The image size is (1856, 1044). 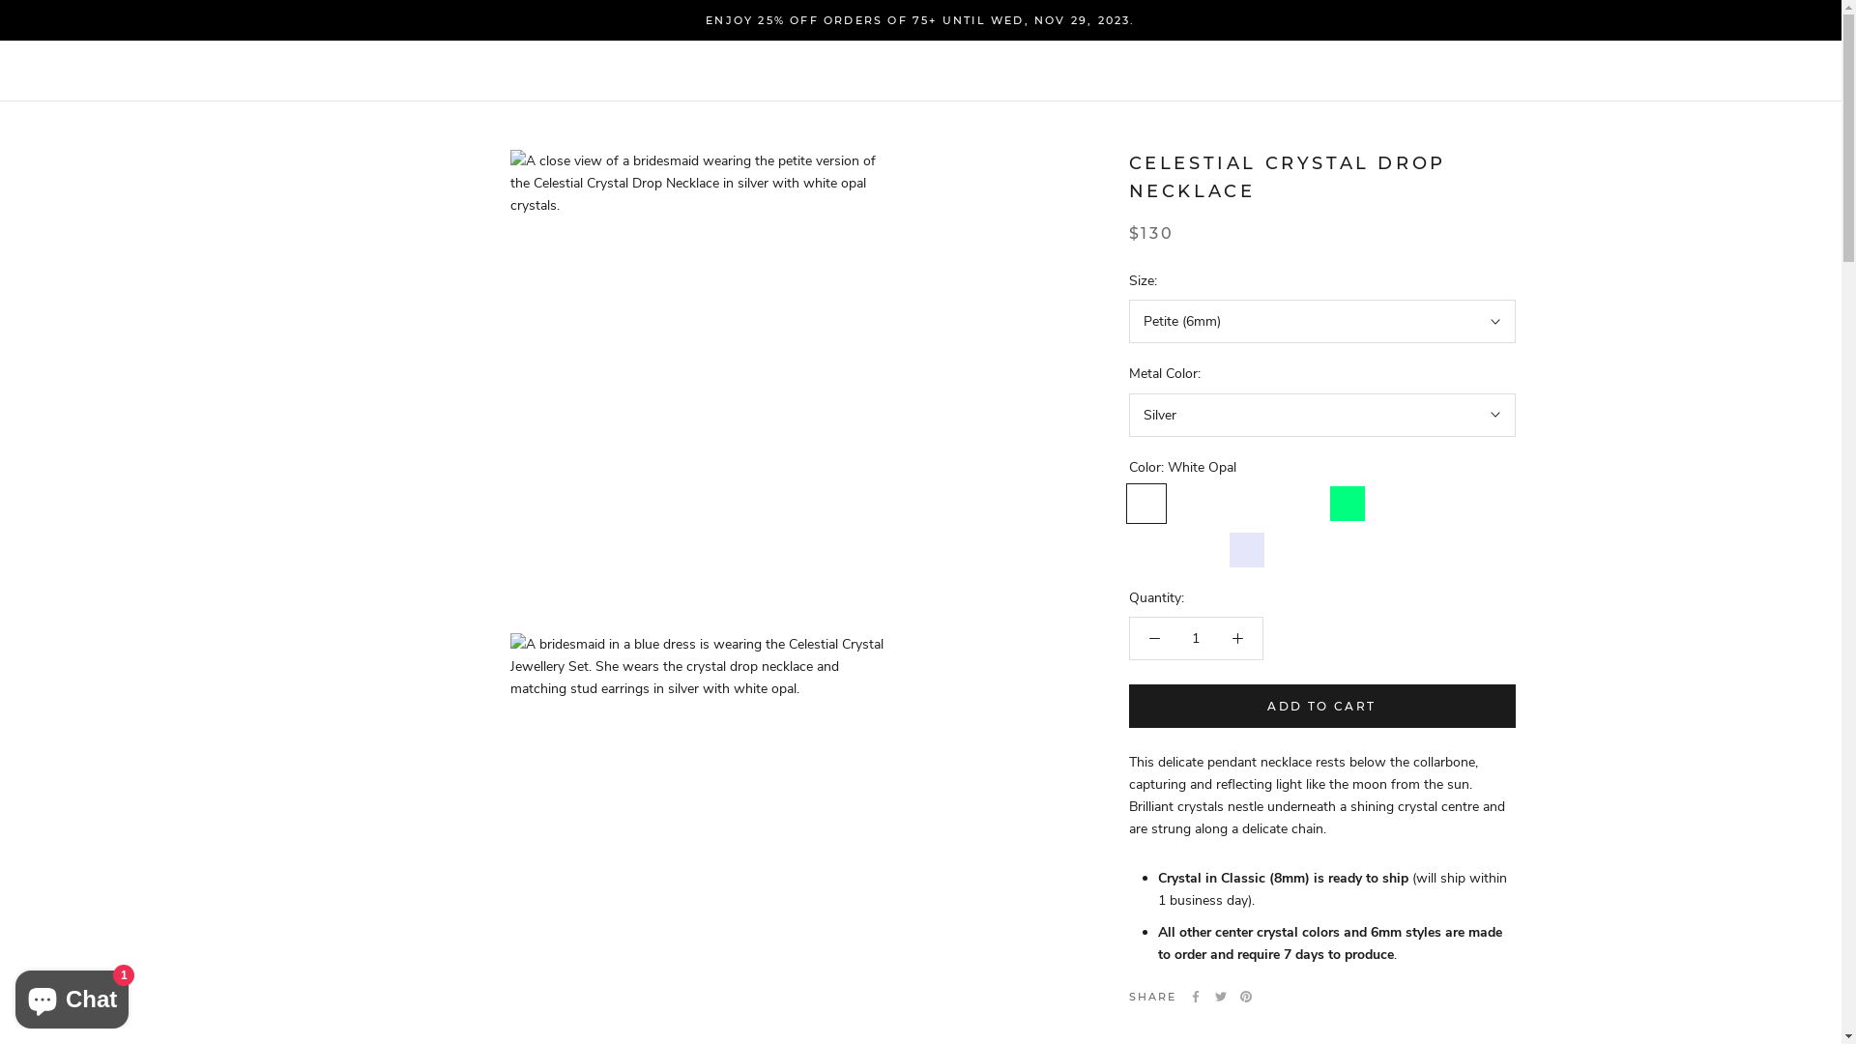 I want to click on Petite (6mm), so click(x=1322, y=321).